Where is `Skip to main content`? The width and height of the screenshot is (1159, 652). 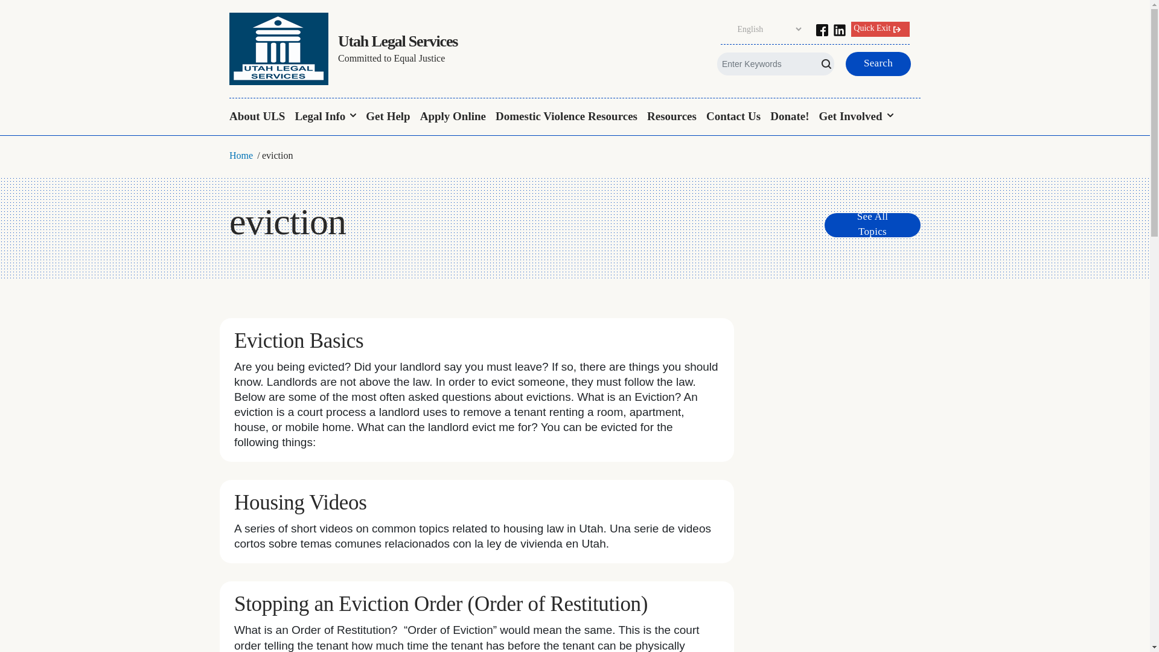 Skip to main content is located at coordinates (575, 1).